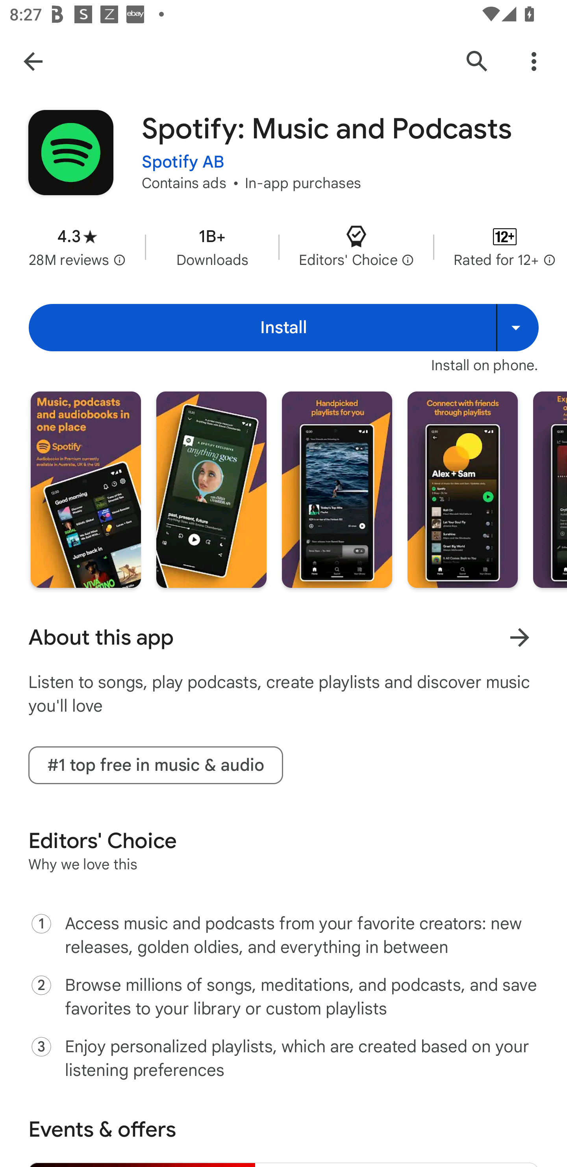  Describe the element at coordinates (356, 247) in the screenshot. I see `Editors' Choice` at that location.